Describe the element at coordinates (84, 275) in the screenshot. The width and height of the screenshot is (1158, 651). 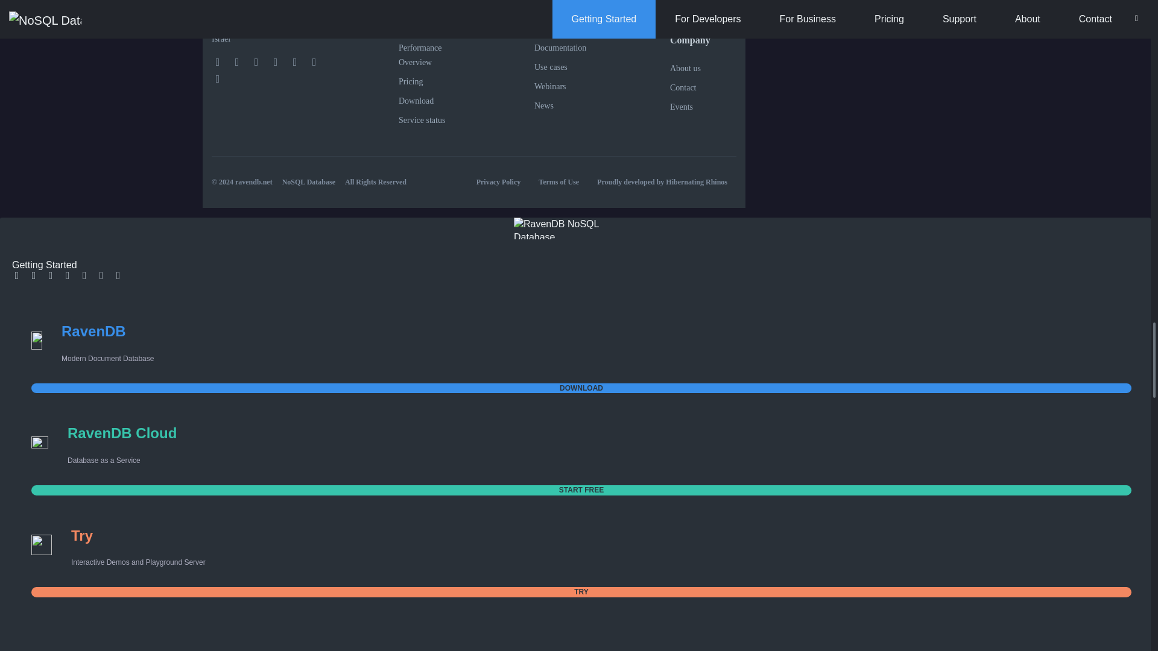
I see `Youtube` at that location.